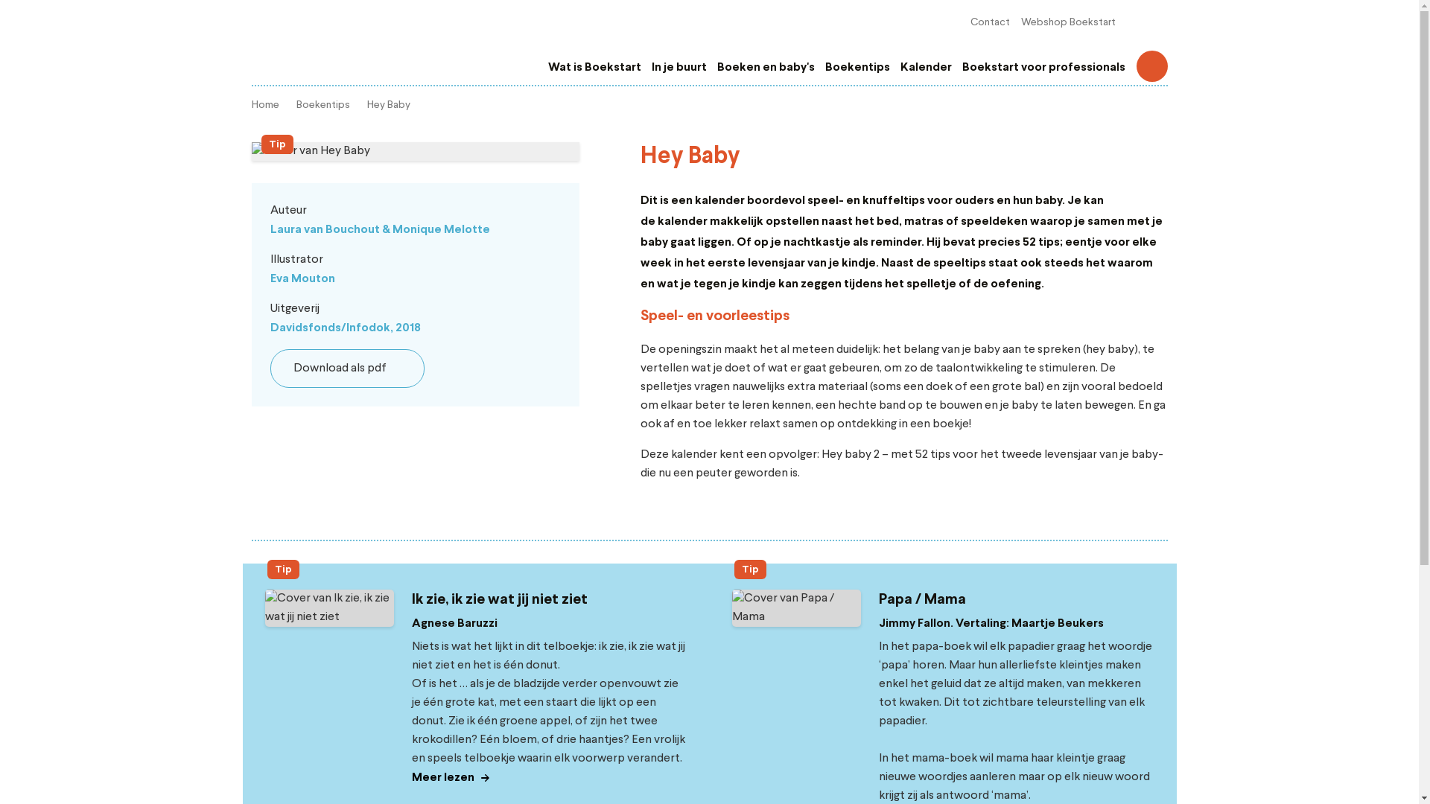 This screenshot has height=804, width=1430. I want to click on Papa / Mama, so click(922, 600).